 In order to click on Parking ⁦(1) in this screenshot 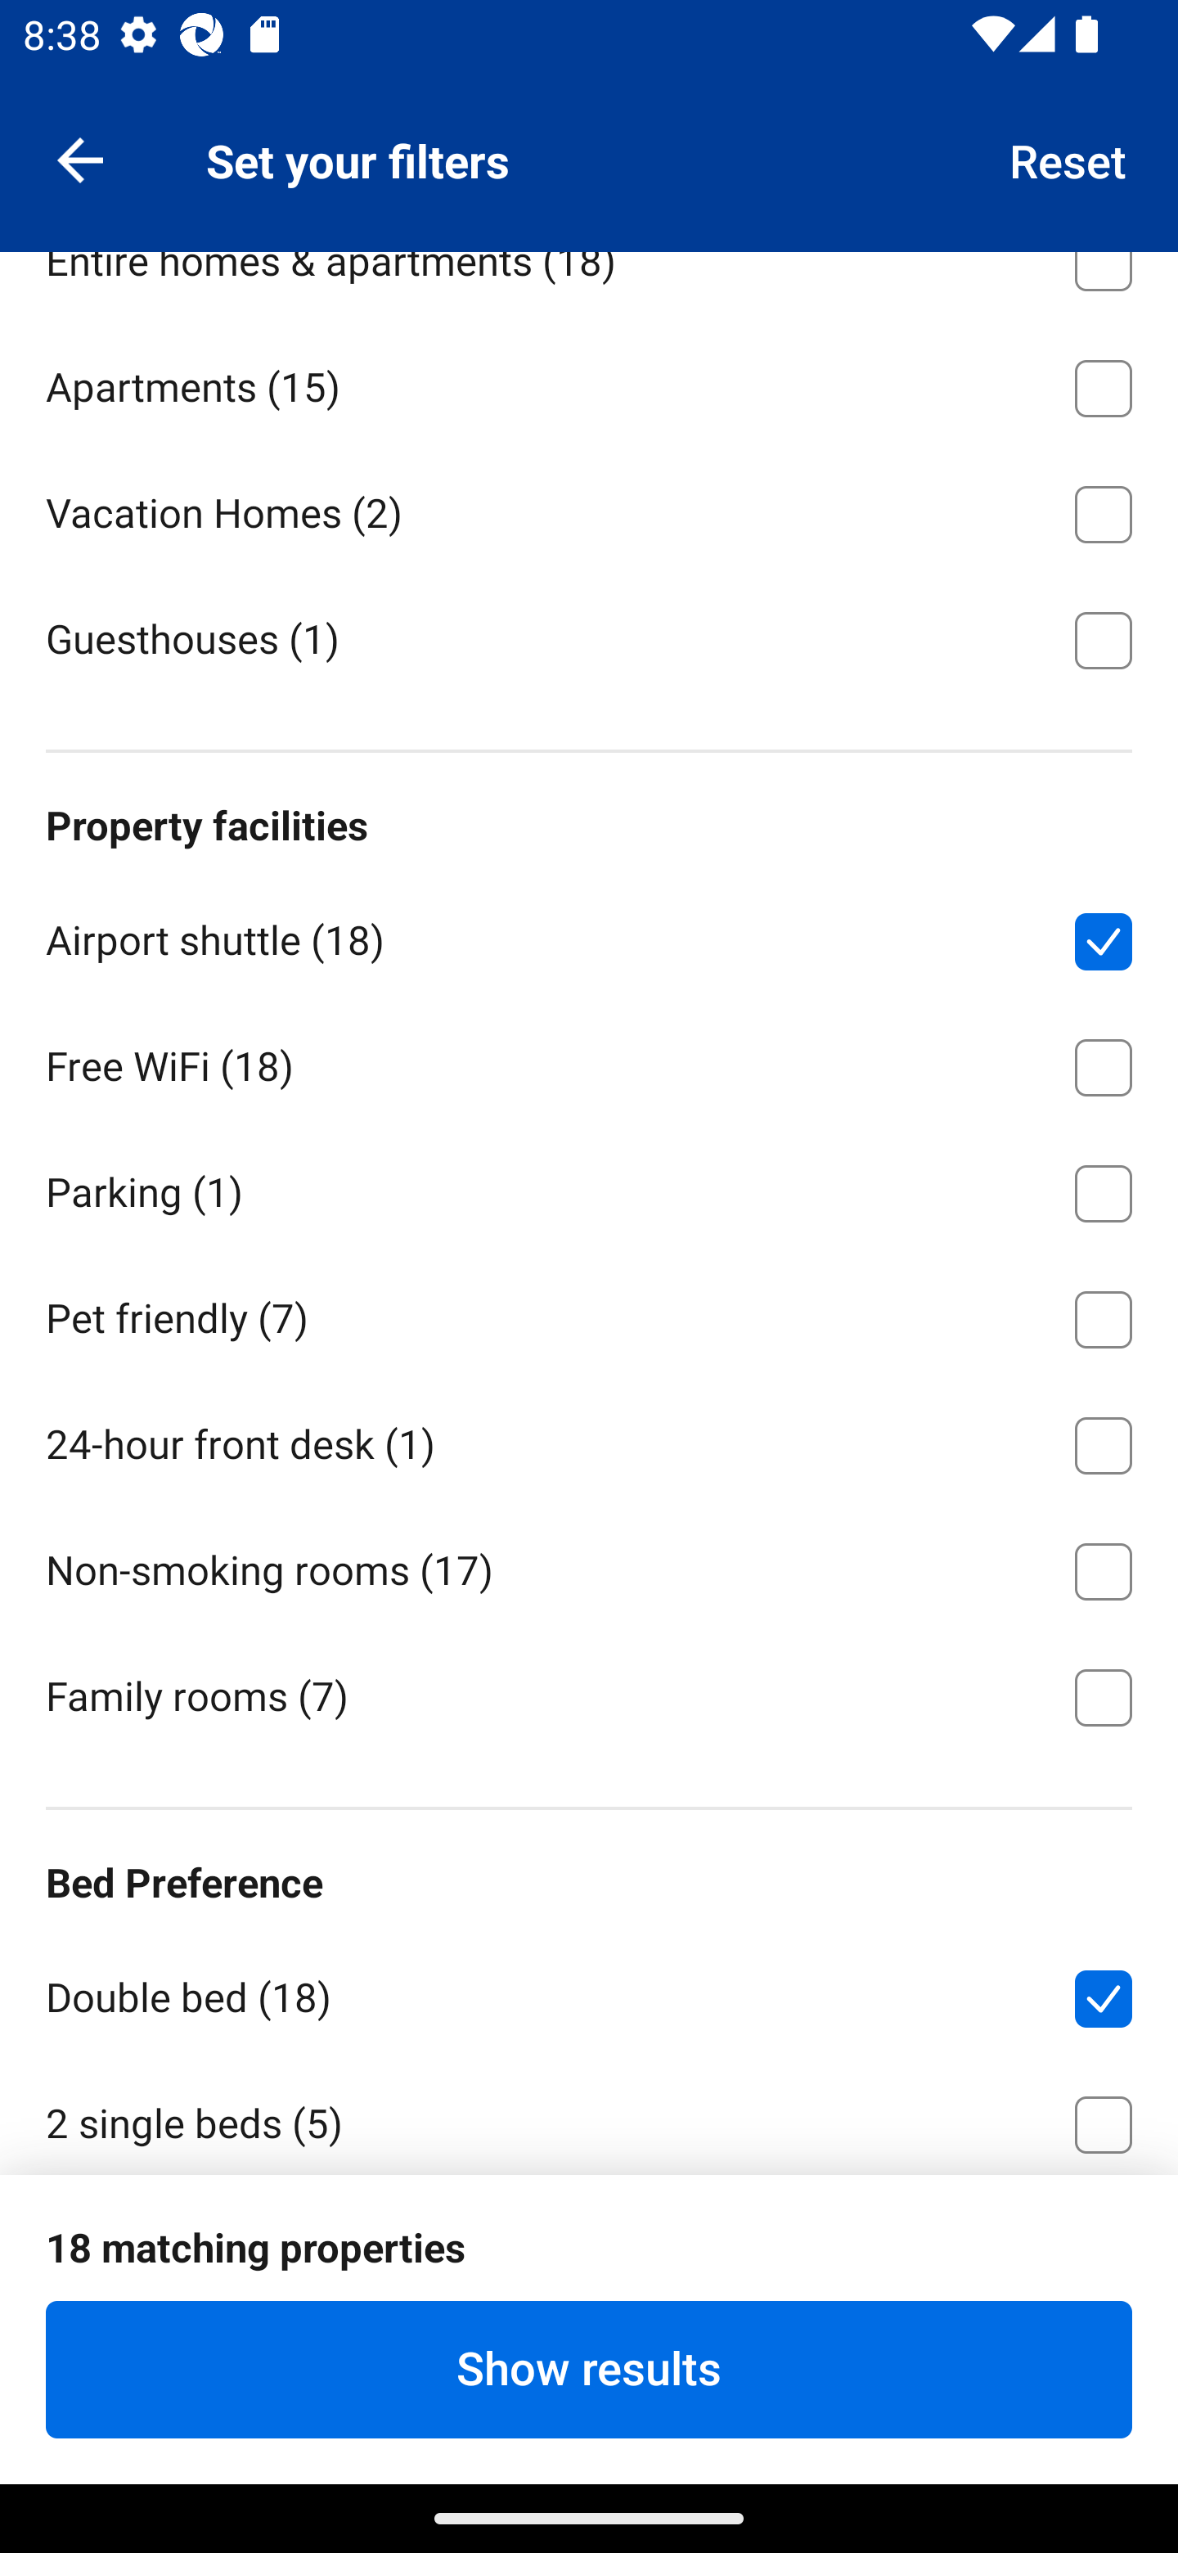, I will do `click(589, 1188)`.